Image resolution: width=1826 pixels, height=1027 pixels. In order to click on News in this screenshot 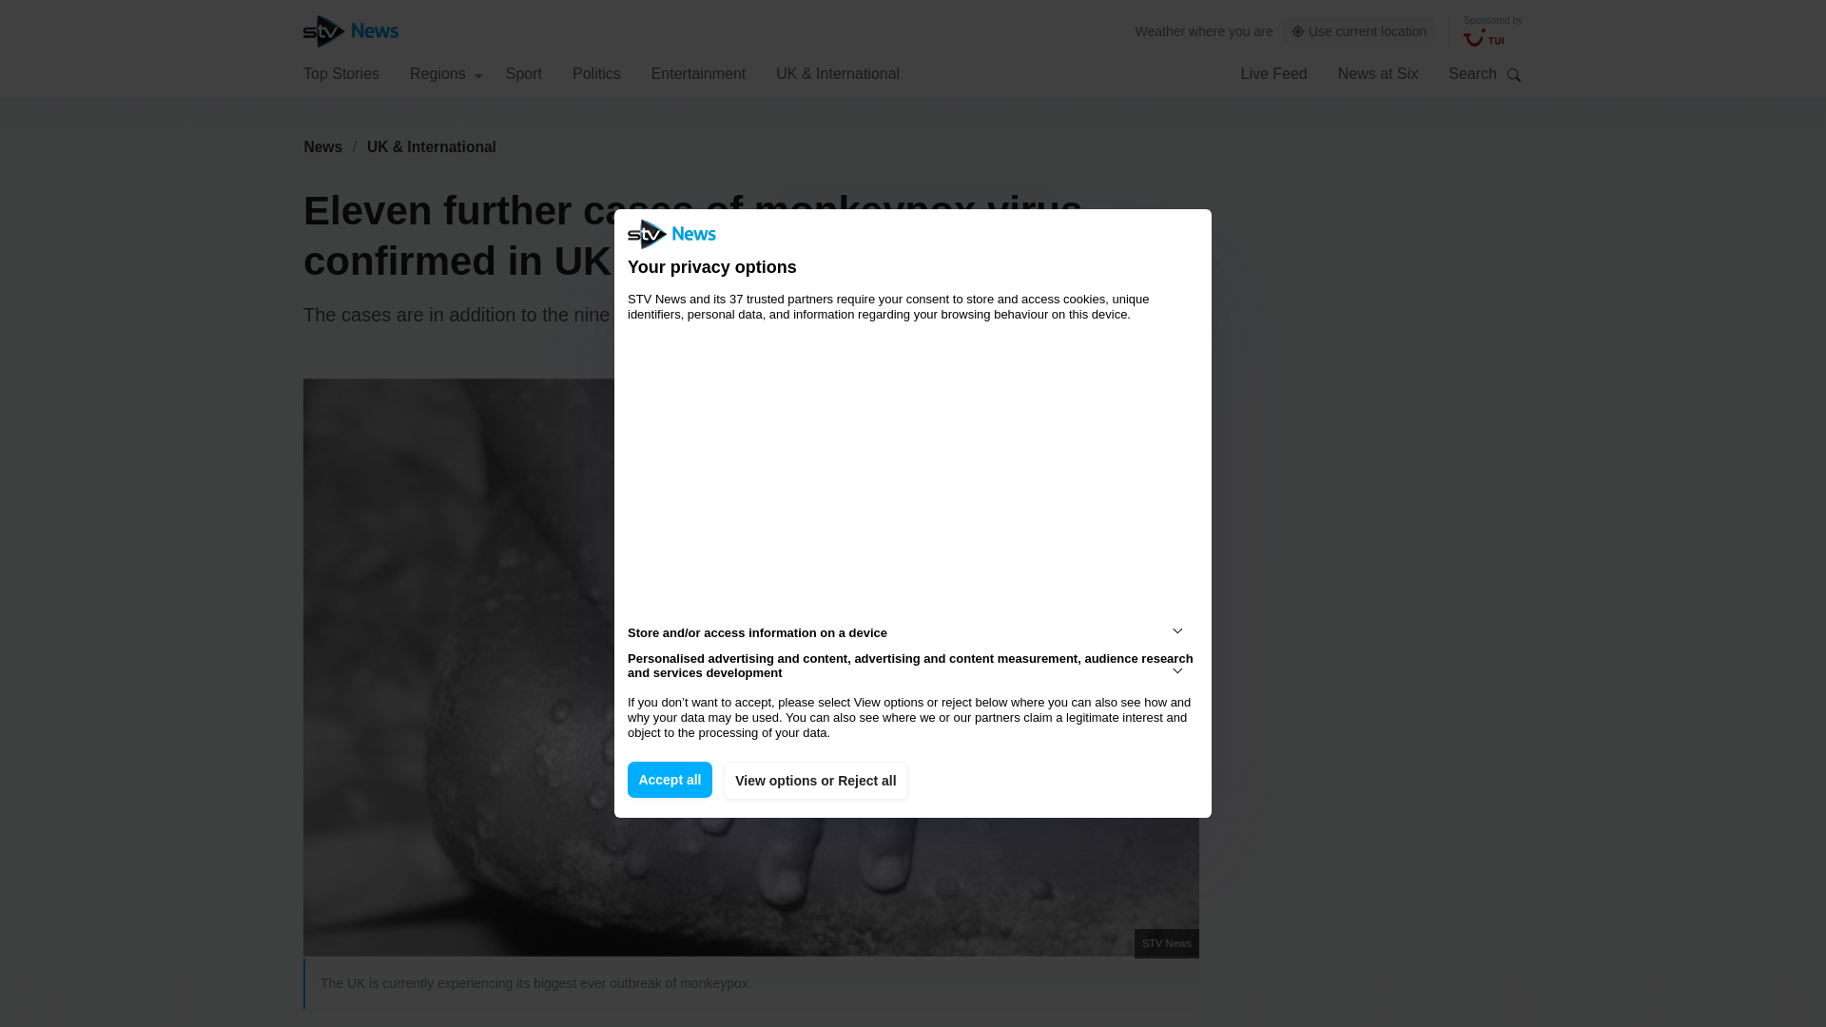, I will do `click(322, 146)`.